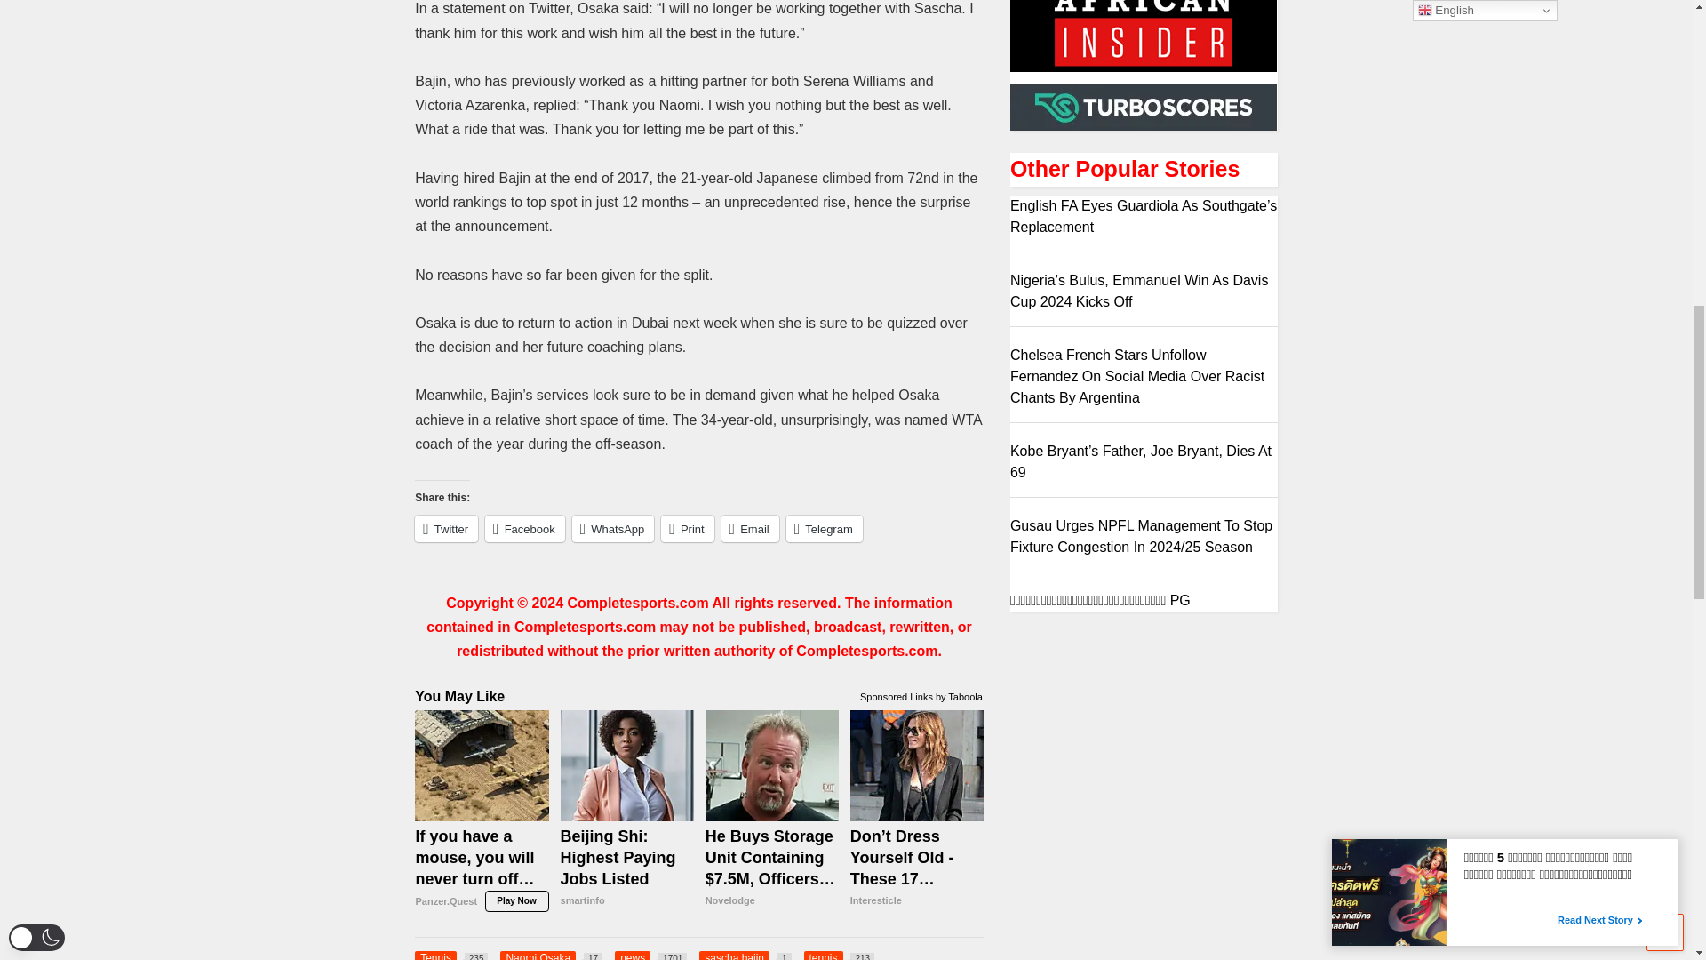  Describe the element at coordinates (613, 528) in the screenshot. I see `Click to share on WhatsApp` at that location.